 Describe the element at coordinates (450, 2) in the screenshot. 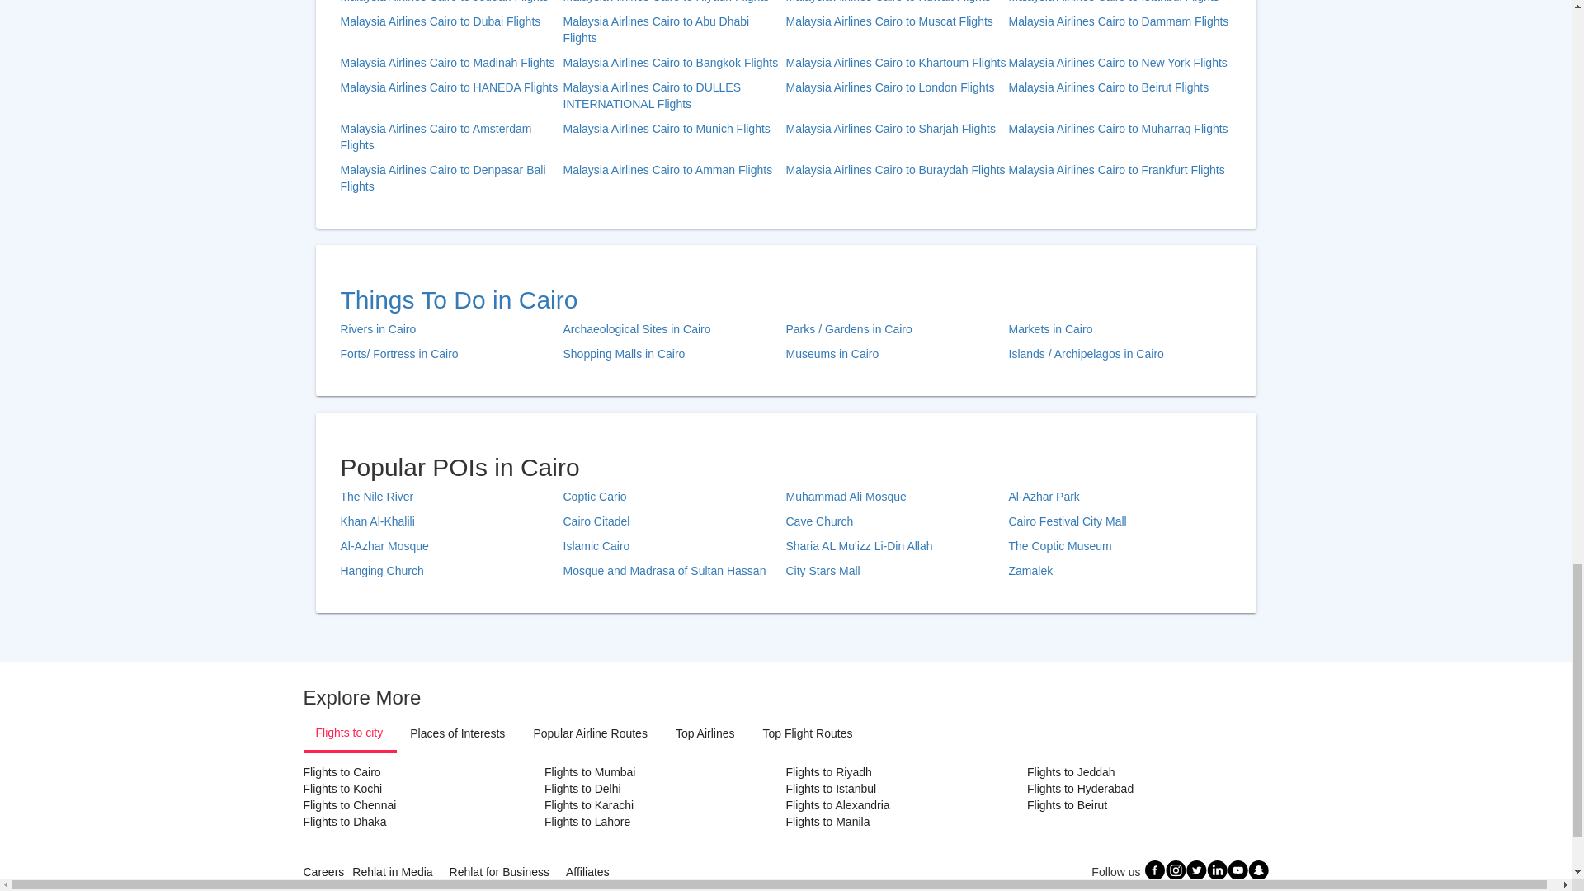

I see `Malaysia Airlines Cairo to Jeddah Flights` at that location.